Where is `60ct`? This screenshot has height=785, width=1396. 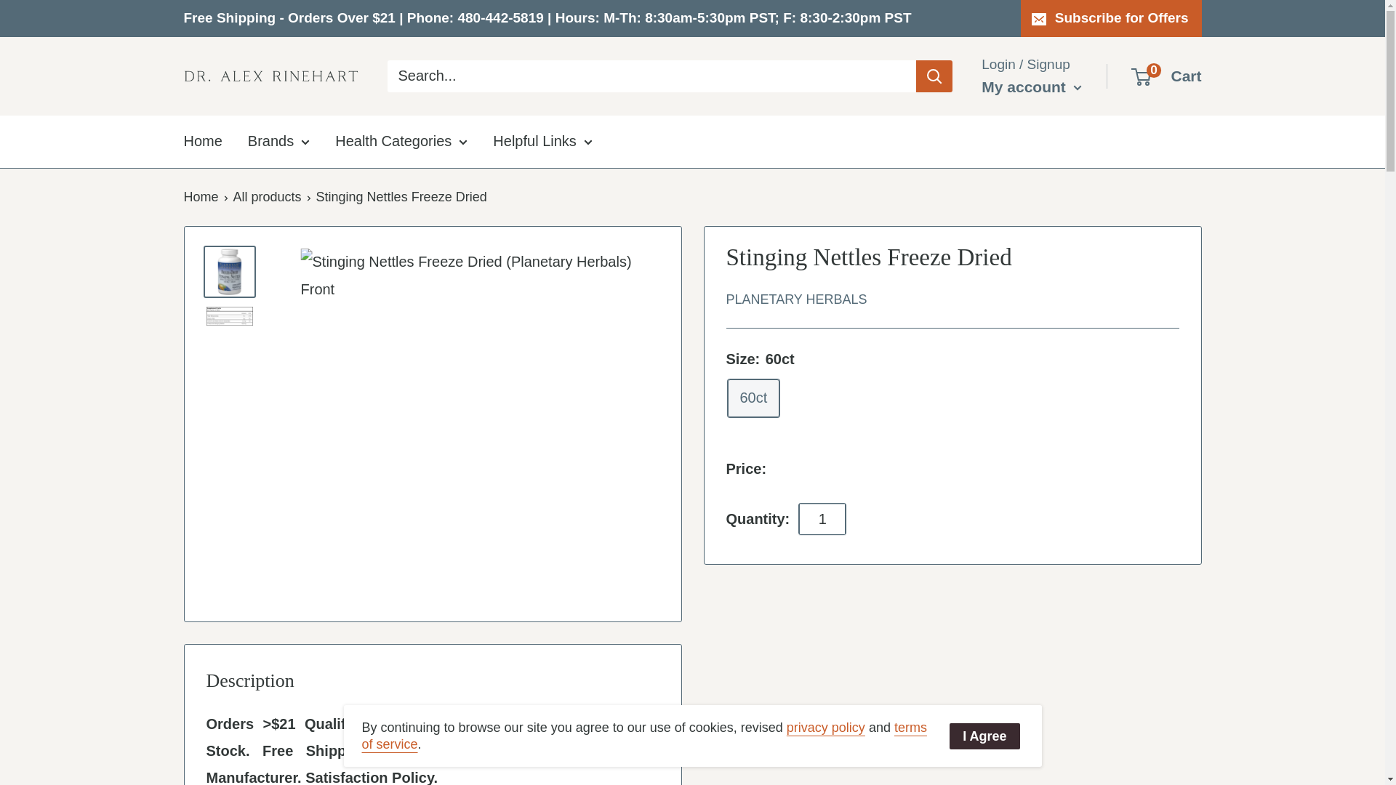
60ct is located at coordinates (753, 398).